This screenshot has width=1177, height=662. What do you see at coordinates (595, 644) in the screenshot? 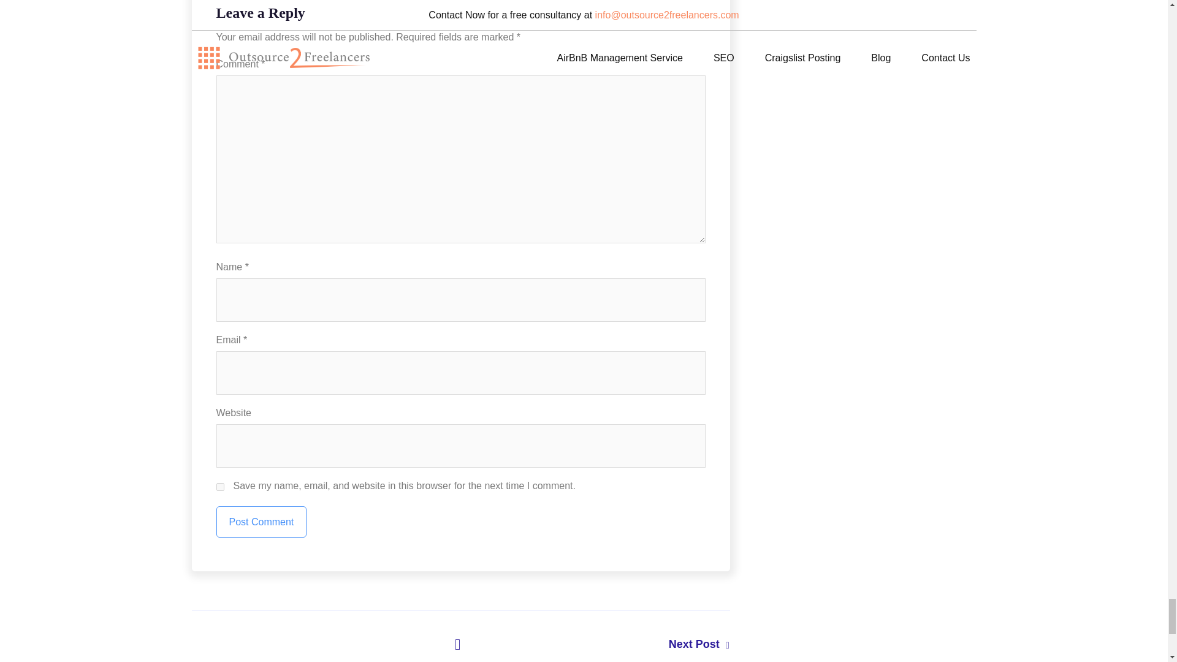
I see `Next Post` at bounding box center [595, 644].